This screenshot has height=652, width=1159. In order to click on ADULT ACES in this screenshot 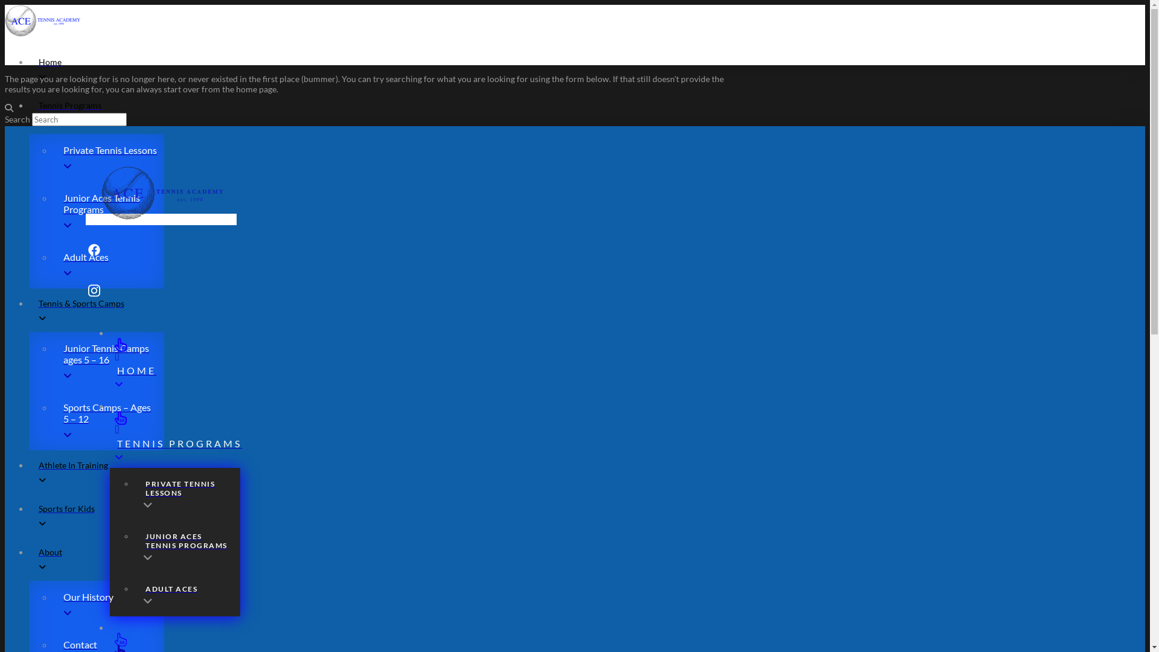, I will do `click(187, 595)`.